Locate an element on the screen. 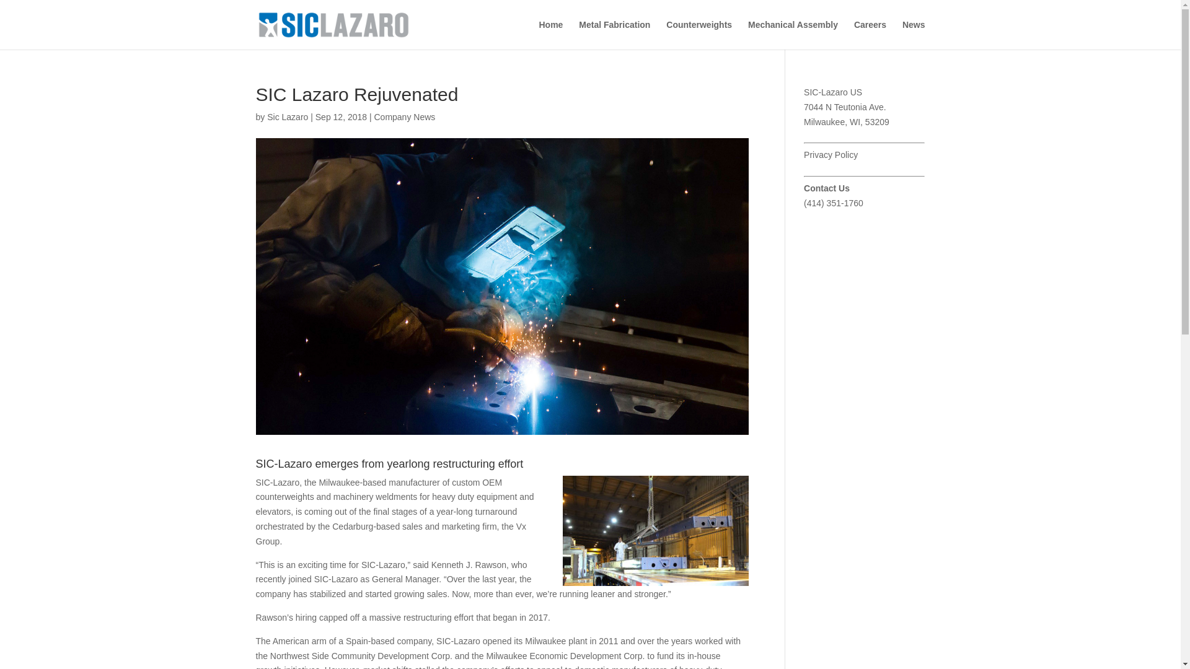 The height and width of the screenshot is (669, 1190). Privacy Policy is located at coordinates (831, 155).